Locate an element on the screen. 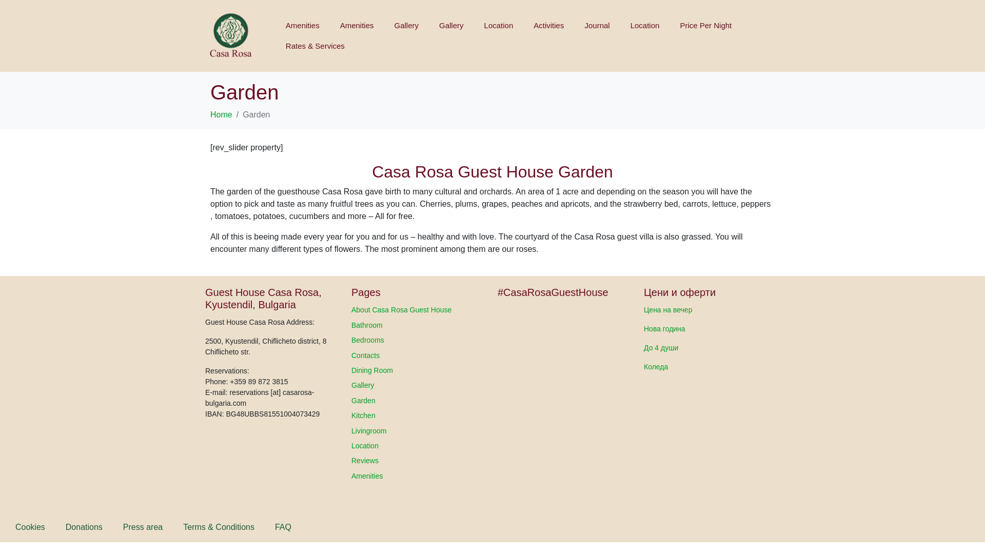 This screenshot has height=554, width=985. Price Per Night is located at coordinates (705, 26).